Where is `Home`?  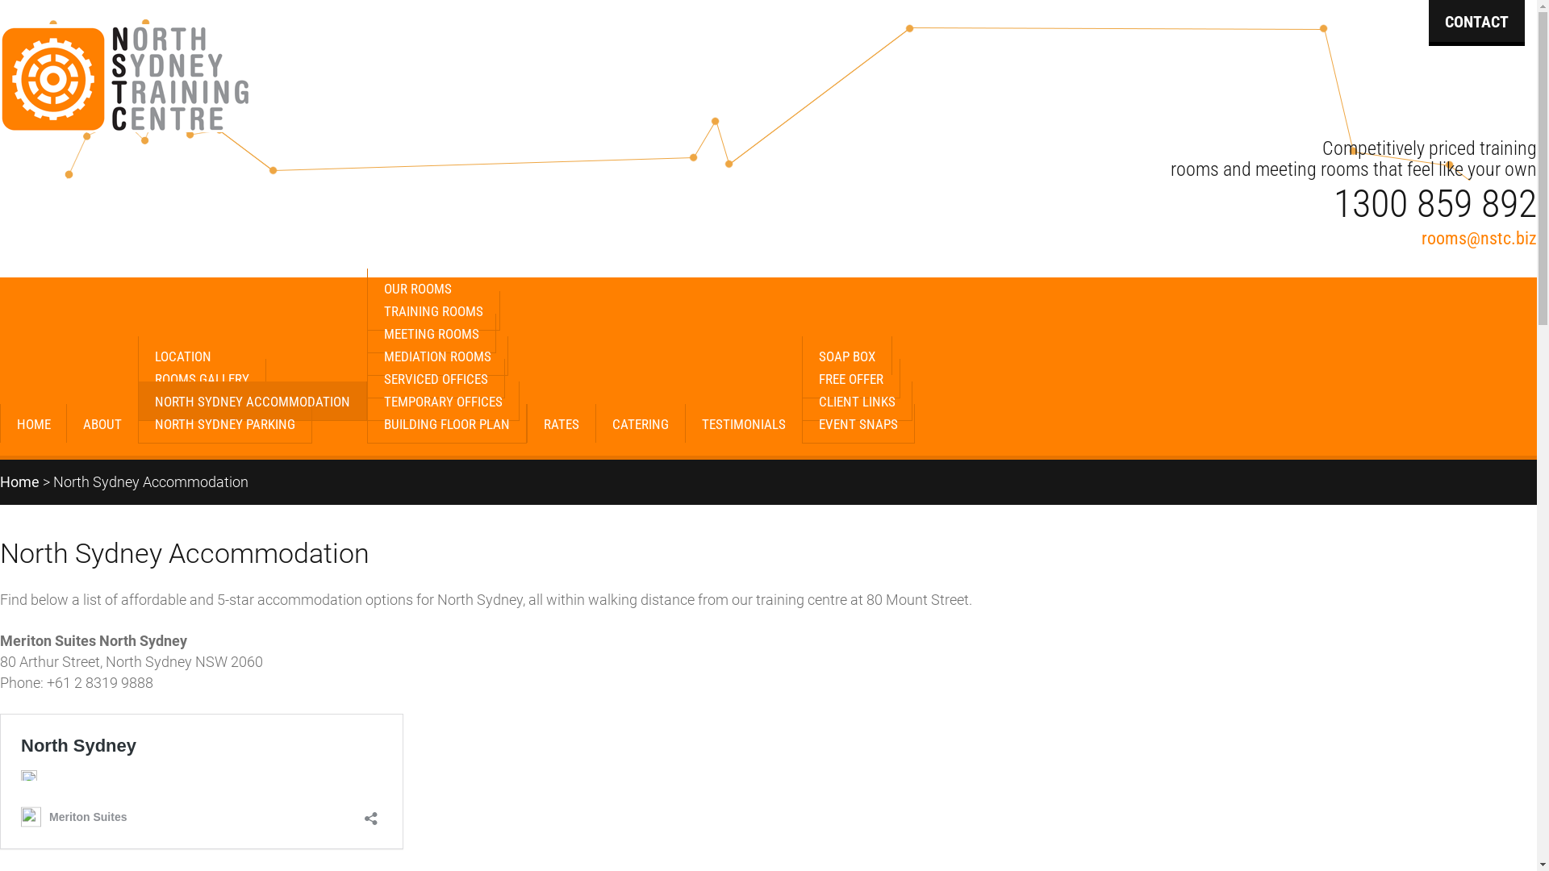
Home is located at coordinates (19, 482).